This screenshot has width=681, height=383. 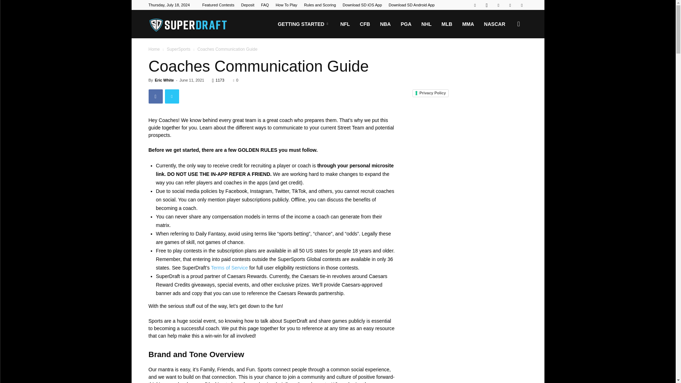 I want to click on Rules and Scoring, so click(x=320, y=5).